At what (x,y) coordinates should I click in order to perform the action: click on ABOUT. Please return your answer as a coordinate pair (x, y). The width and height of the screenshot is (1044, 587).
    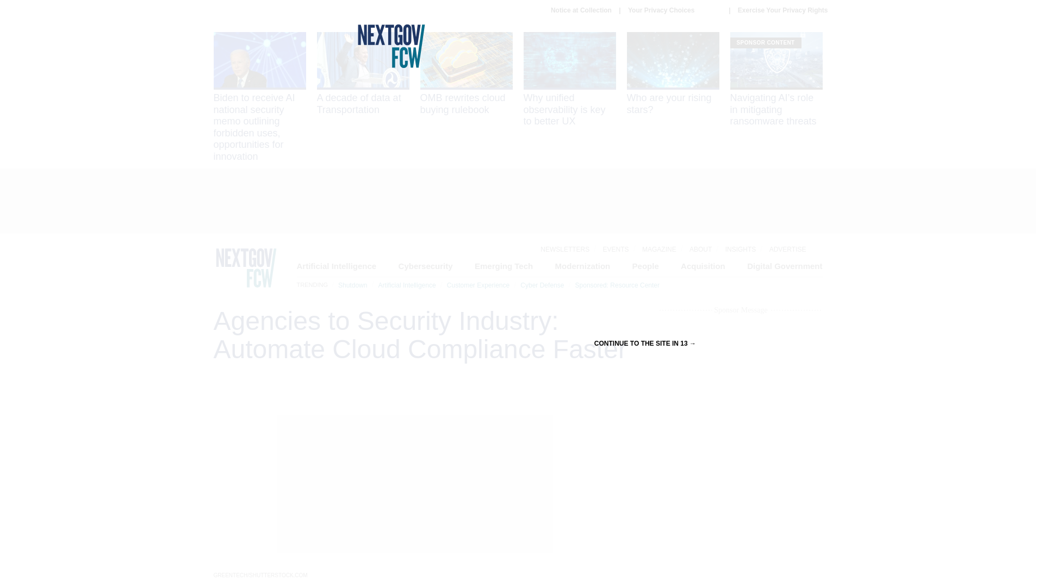
    Looking at the image, I should click on (700, 249).